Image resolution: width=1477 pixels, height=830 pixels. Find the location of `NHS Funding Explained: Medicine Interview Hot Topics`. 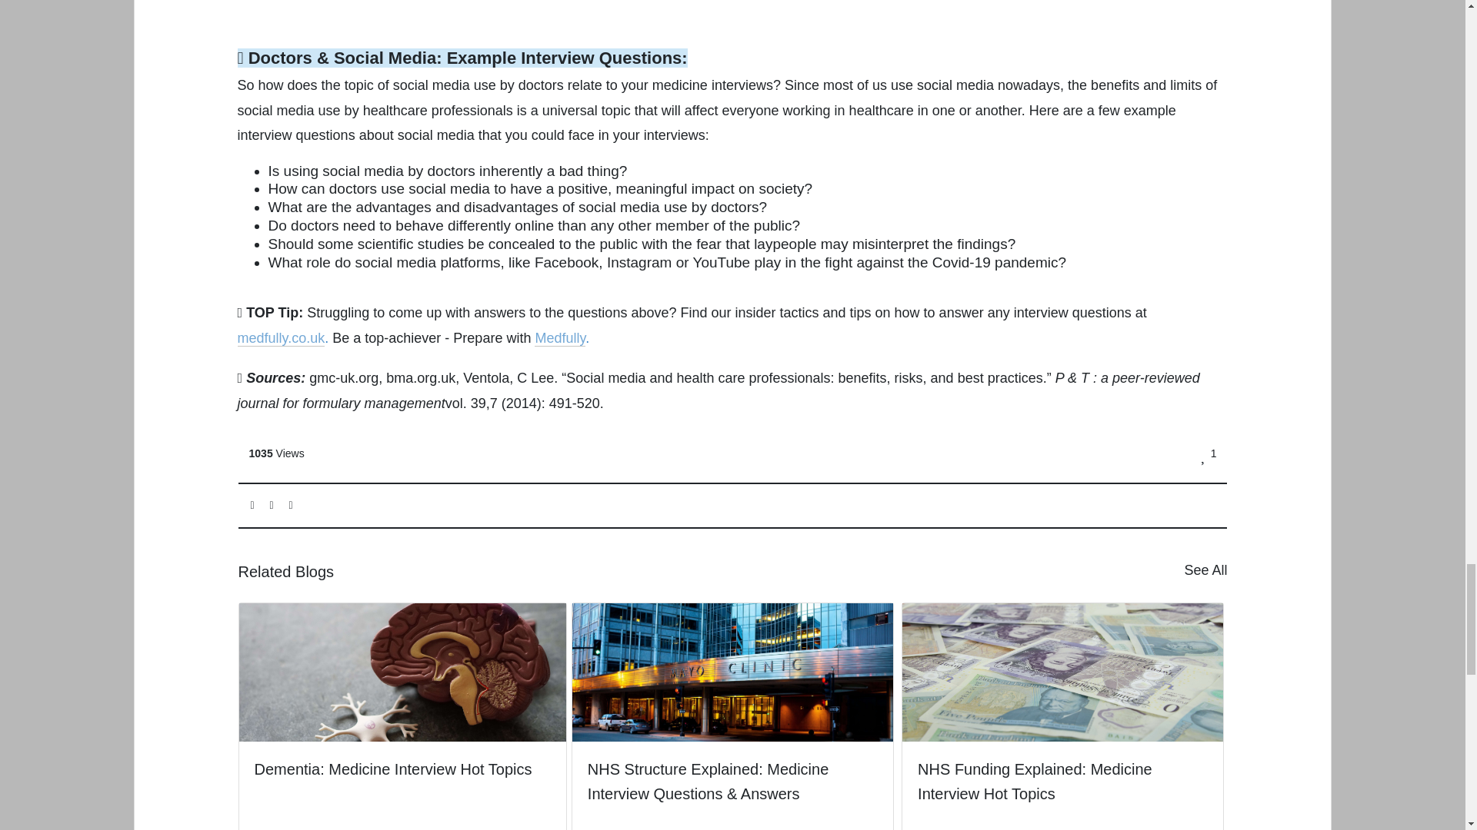

NHS Funding Explained: Medicine Interview Hot Topics is located at coordinates (1062, 716).